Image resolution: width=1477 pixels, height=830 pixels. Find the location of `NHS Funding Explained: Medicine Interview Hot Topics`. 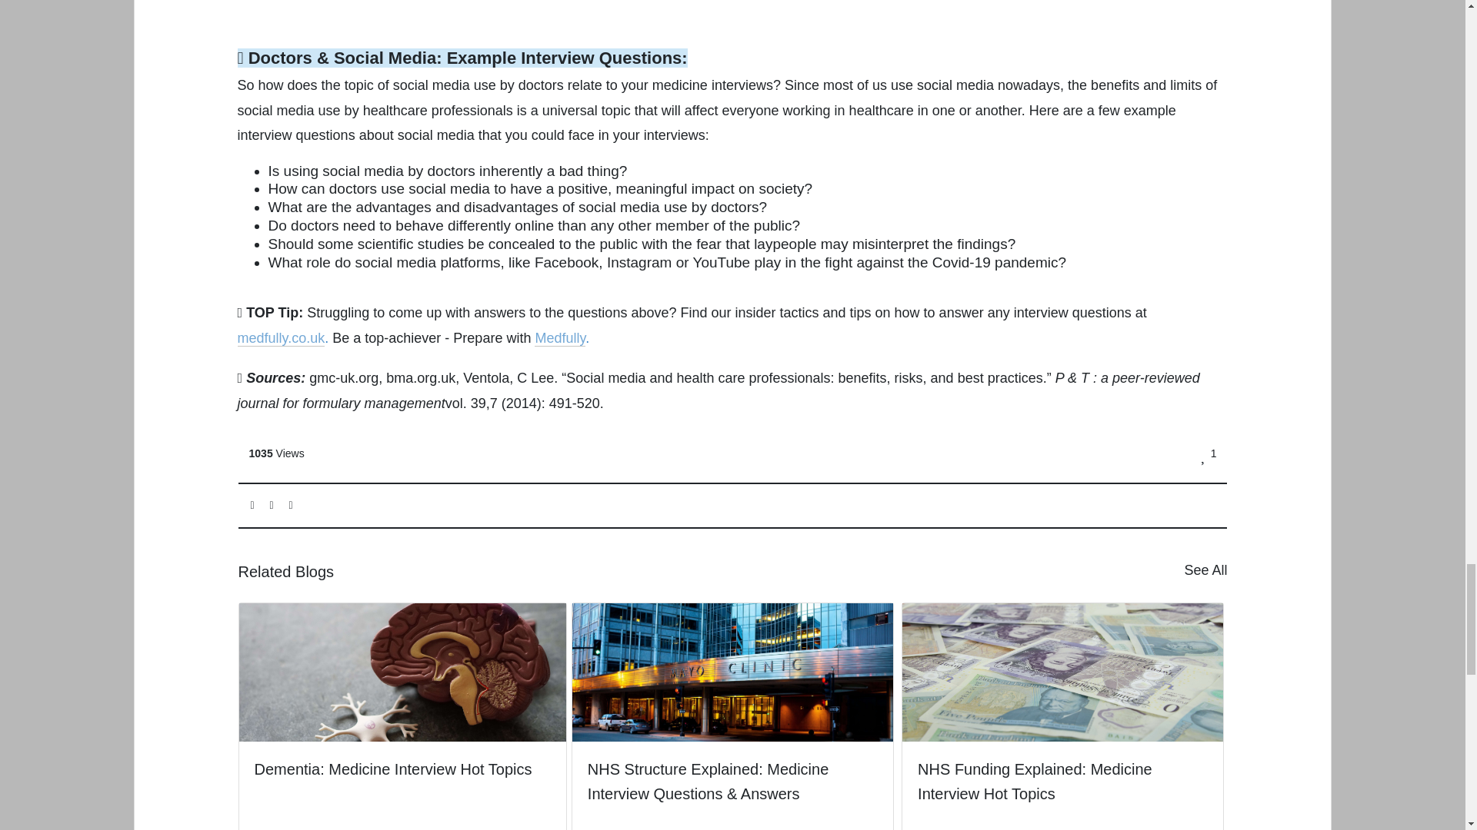

NHS Funding Explained: Medicine Interview Hot Topics is located at coordinates (1062, 716).